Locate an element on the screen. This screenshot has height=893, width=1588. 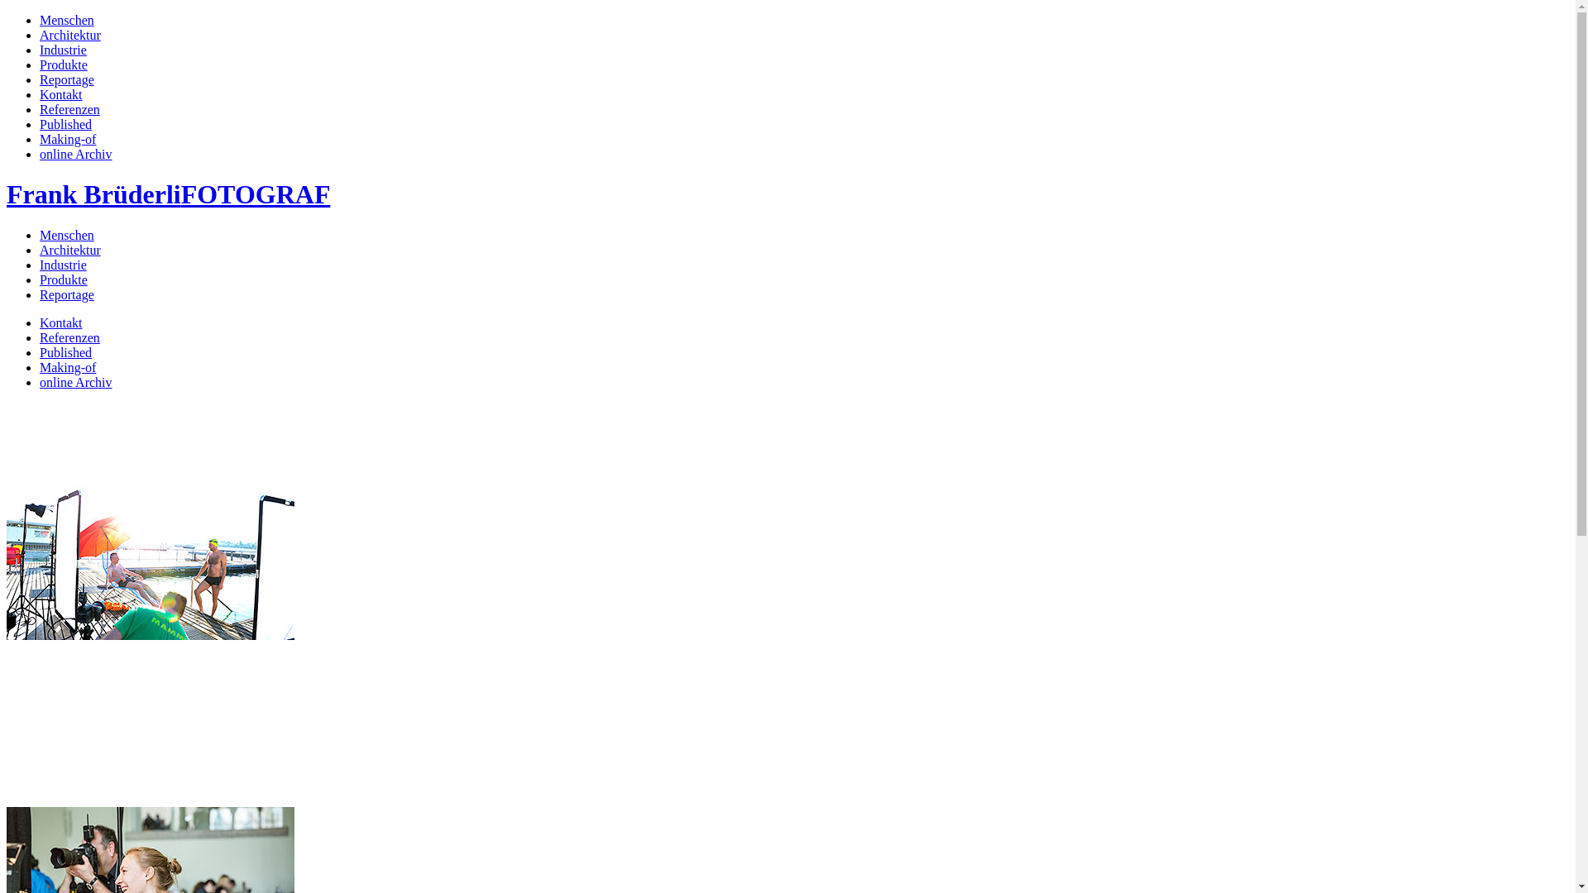
MAKING-OF | SWITCH, Imageplakat. is located at coordinates (151, 559).